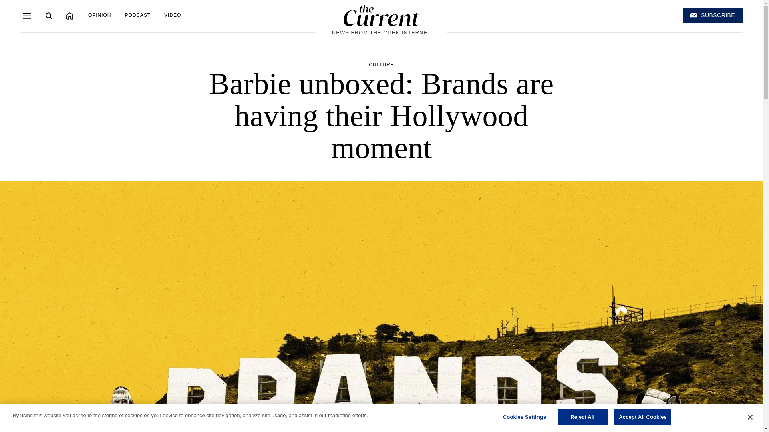  What do you see at coordinates (27, 15) in the screenshot?
I see `Open subnavigation` at bounding box center [27, 15].